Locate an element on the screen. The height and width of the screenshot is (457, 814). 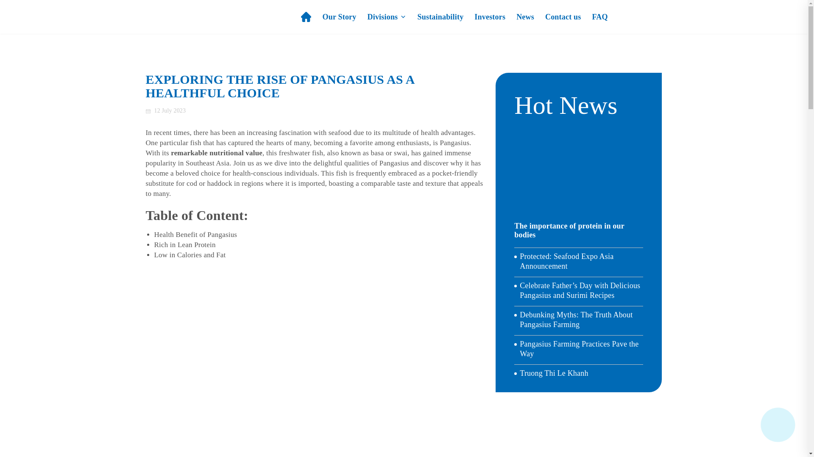
Contact us is located at coordinates (563, 17).